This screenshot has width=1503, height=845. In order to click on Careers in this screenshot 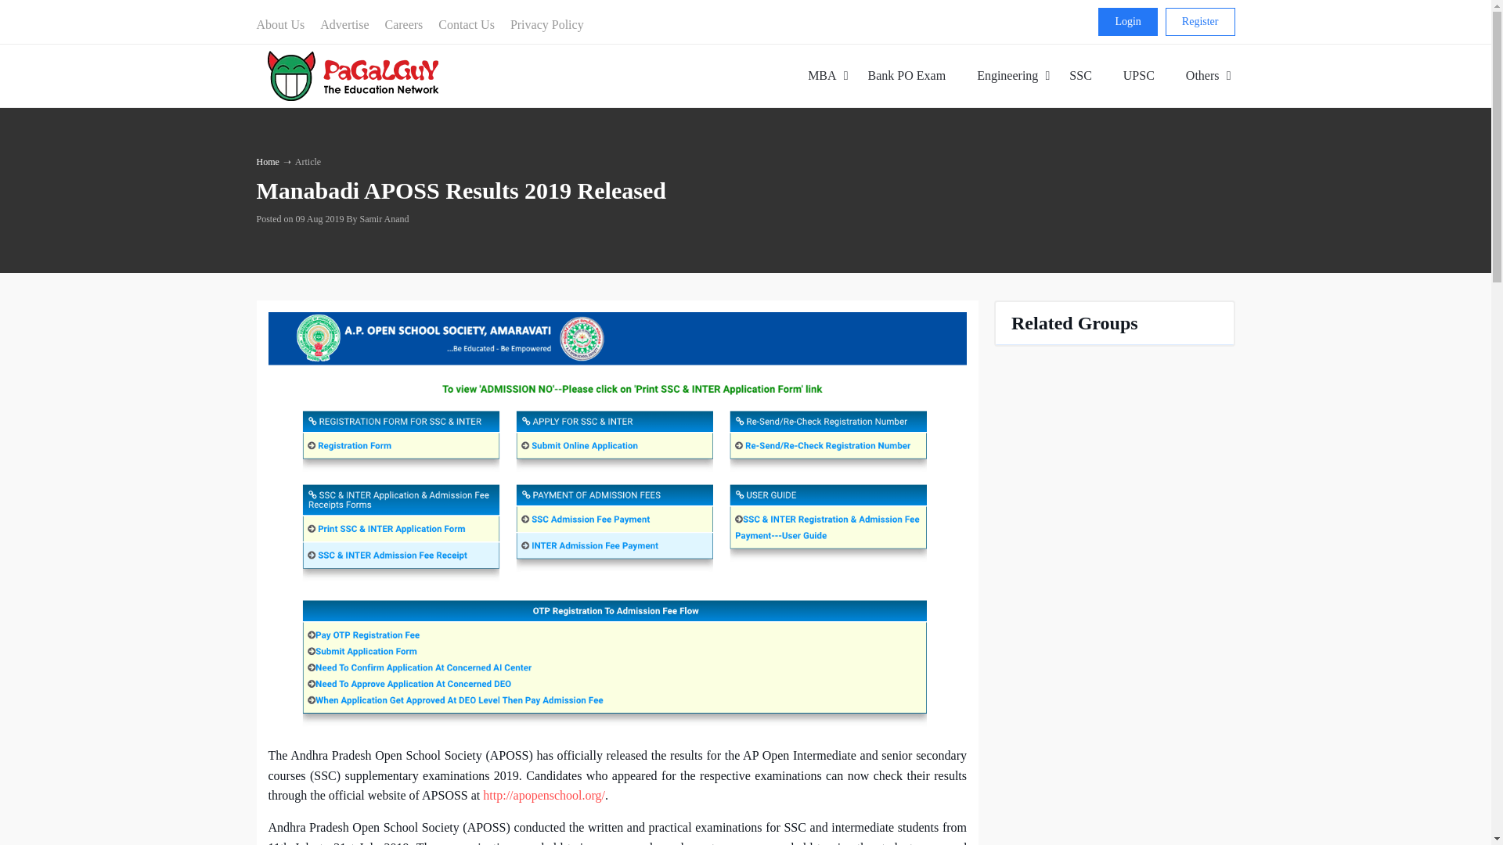, I will do `click(1201, 22)`.